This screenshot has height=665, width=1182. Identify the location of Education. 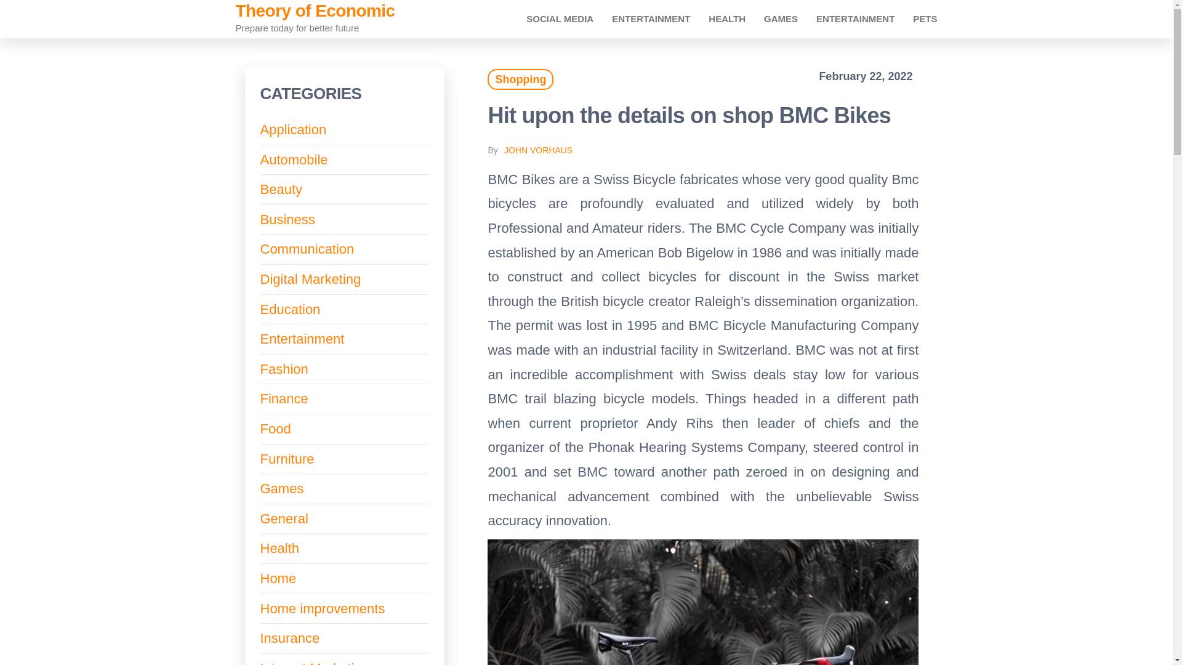
(290, 309).